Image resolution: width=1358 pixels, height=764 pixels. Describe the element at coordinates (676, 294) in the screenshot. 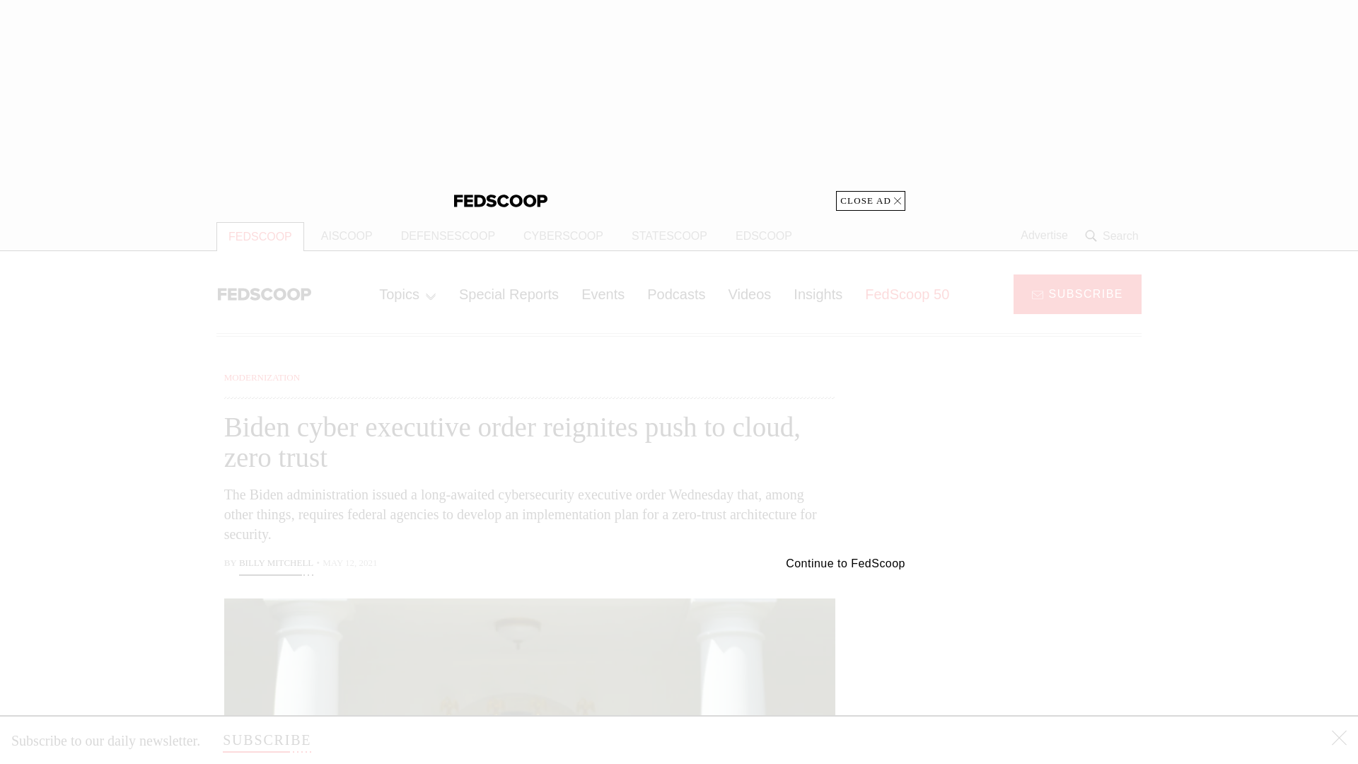

I see `Podcasts` at that location.